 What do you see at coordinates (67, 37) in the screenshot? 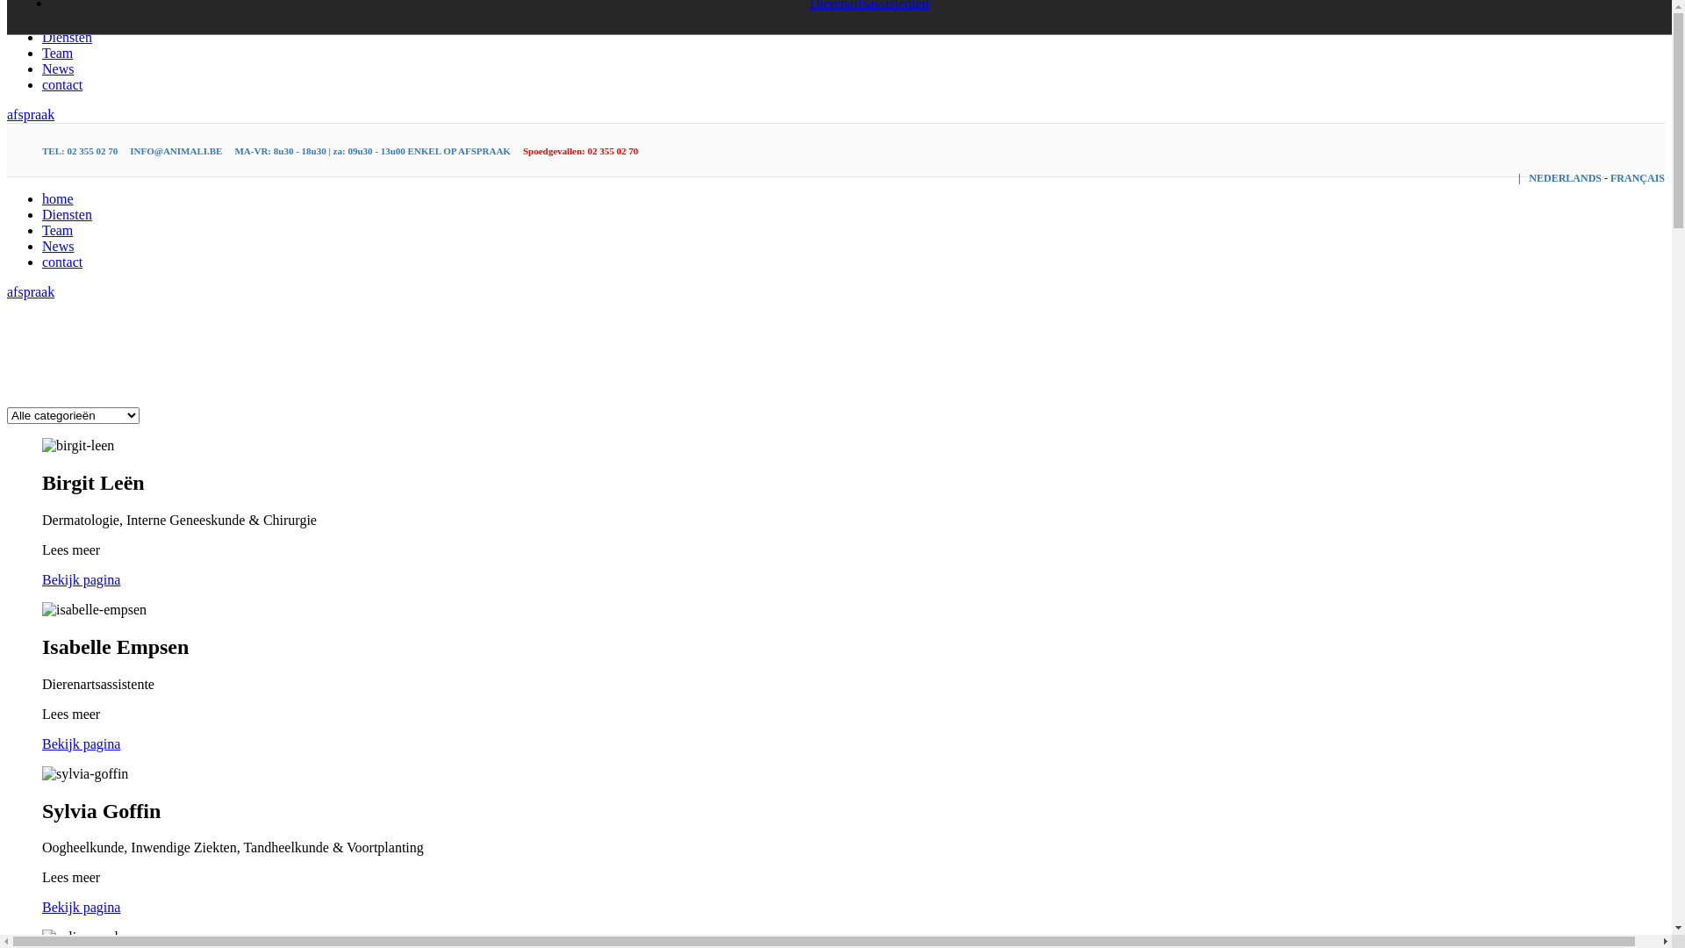
I see `Diensten` at bounding box center [67, 37].